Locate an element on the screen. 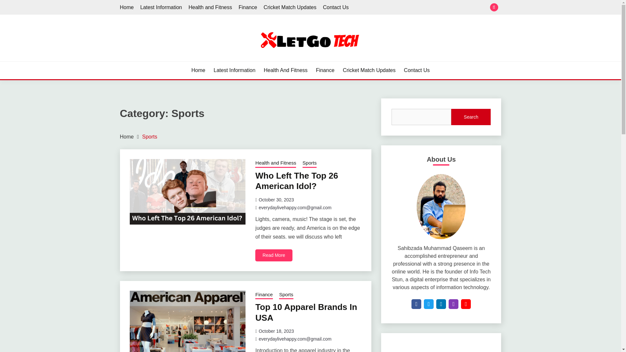 This screenshot has height=352, width=626. Latest Information is located at coordinates (234, 70).